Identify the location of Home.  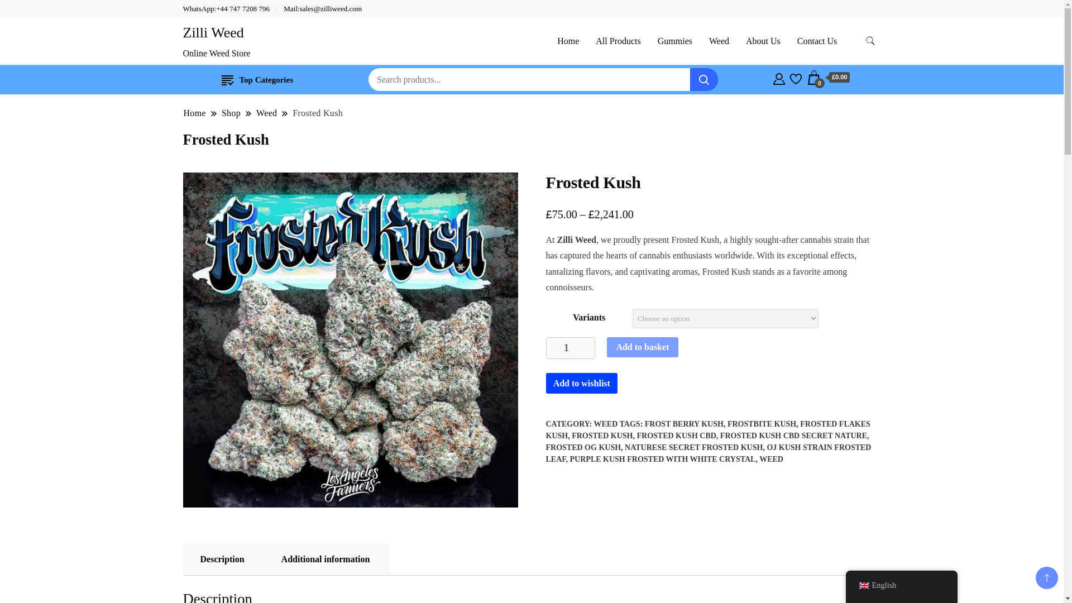
(195, 113).